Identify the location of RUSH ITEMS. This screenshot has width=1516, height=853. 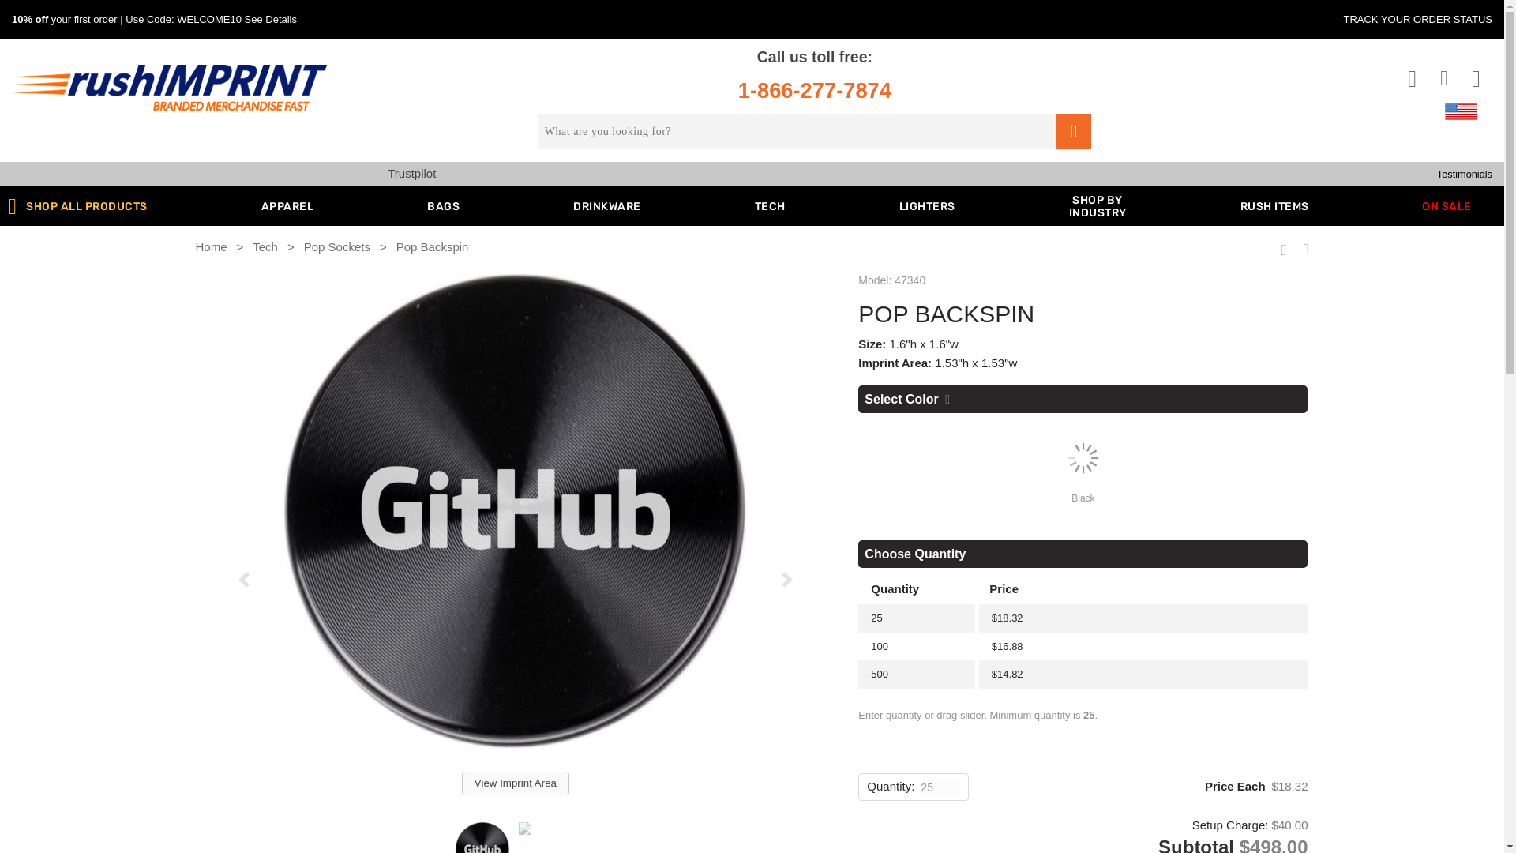
(1274, 207).